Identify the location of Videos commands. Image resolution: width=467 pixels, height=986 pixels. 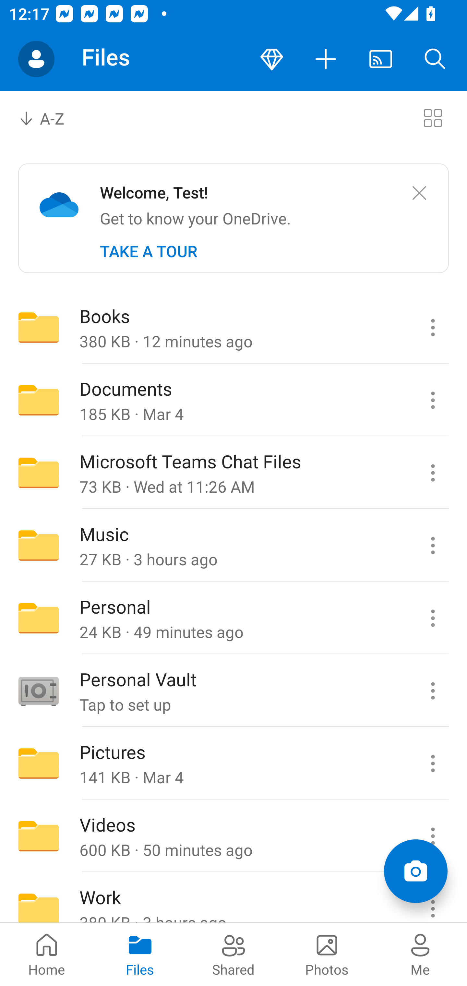
(433, 836).